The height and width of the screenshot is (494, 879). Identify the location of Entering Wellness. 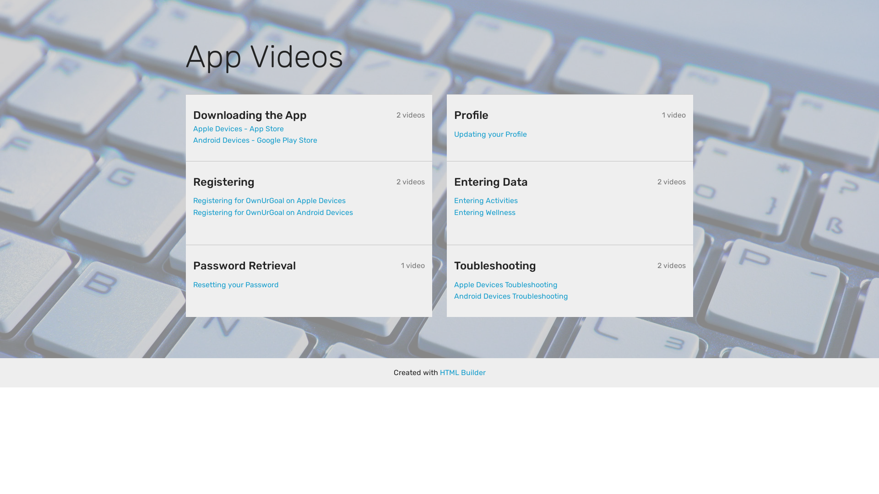
(485, 212).